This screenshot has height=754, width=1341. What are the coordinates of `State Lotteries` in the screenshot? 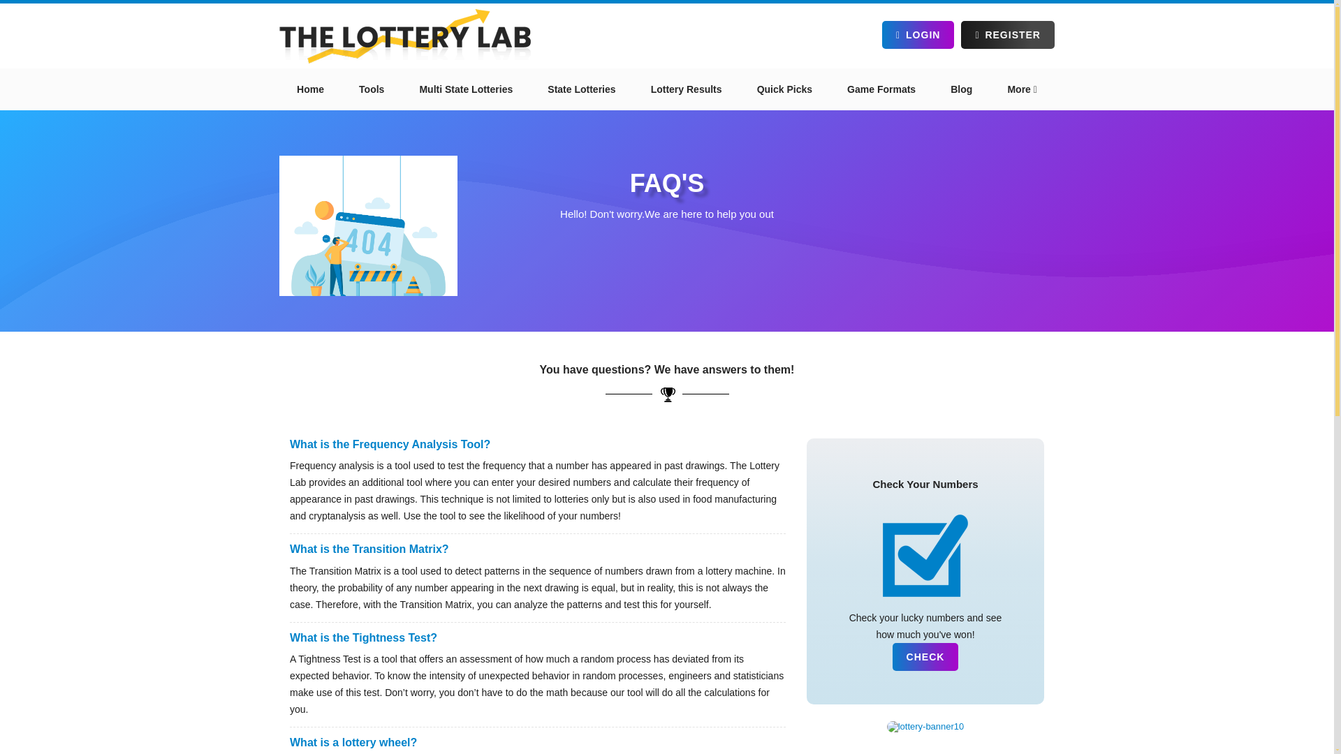 It's located at (581, 89).